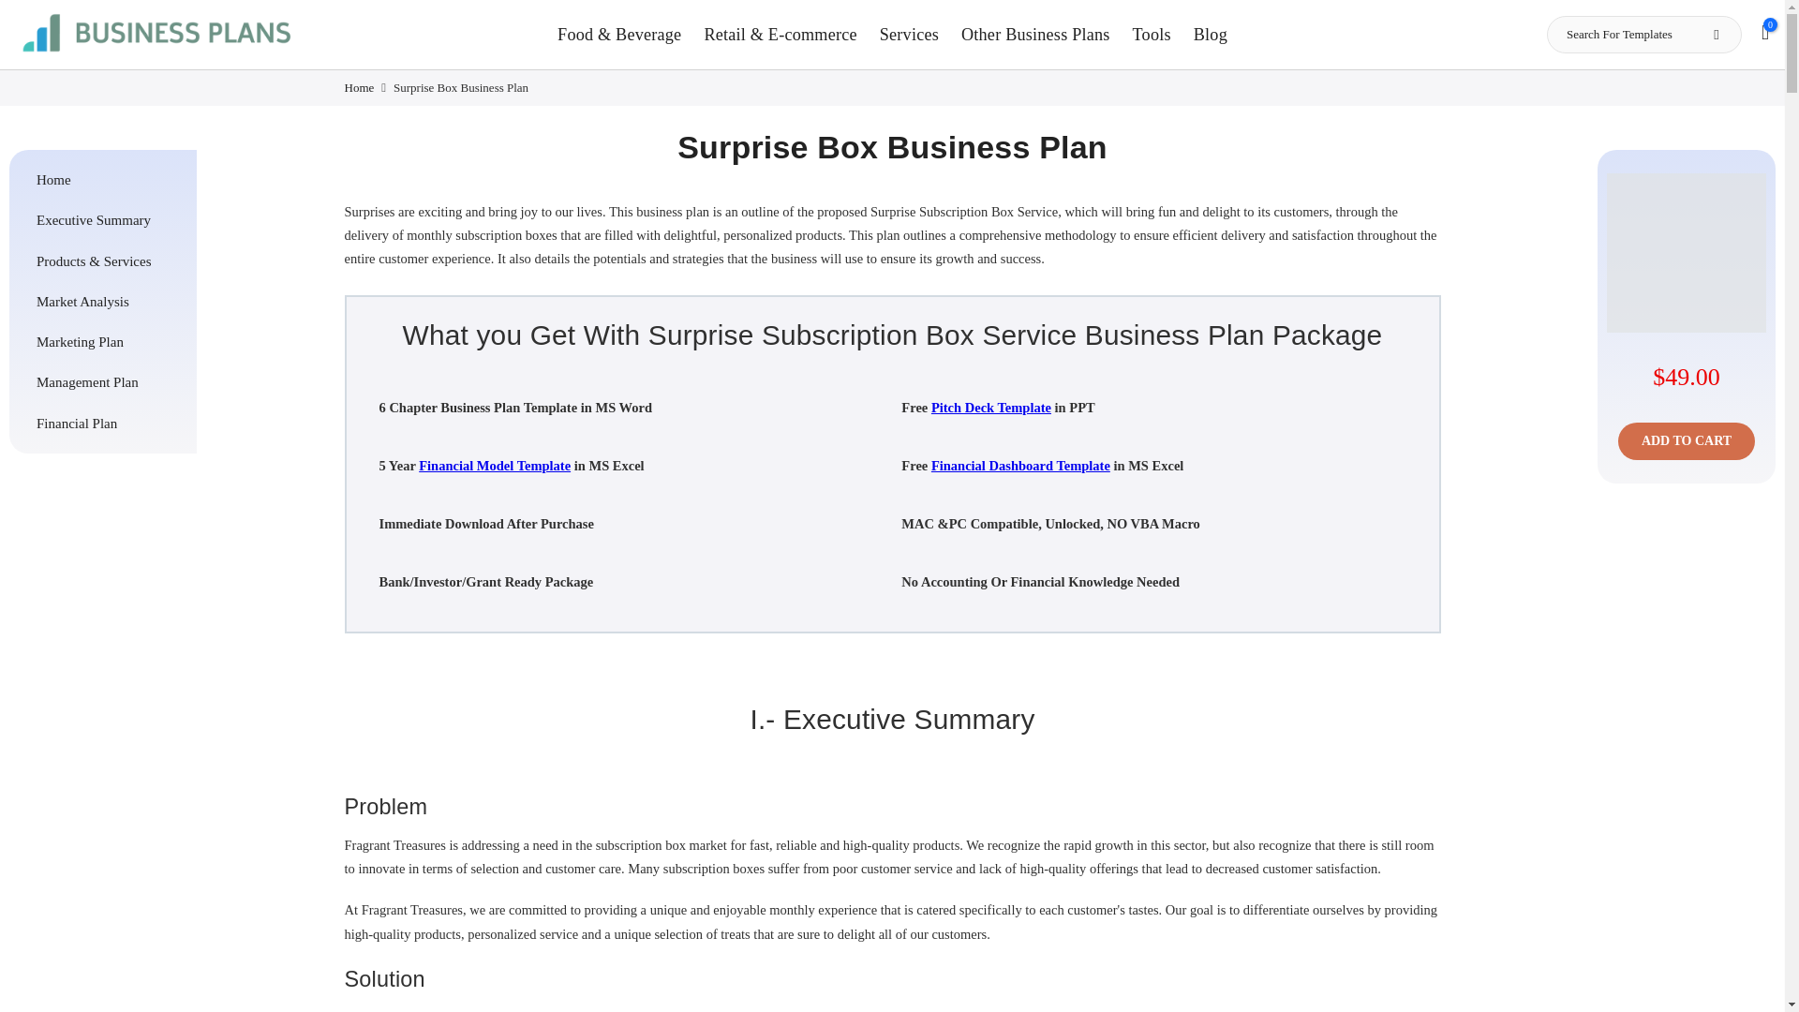 This screenshot has height=1012, width=1799. What do you see at coordinates (1034, 34) in the screenshot?
I see `Other Business Plans` at bounding box center [1034, 34].